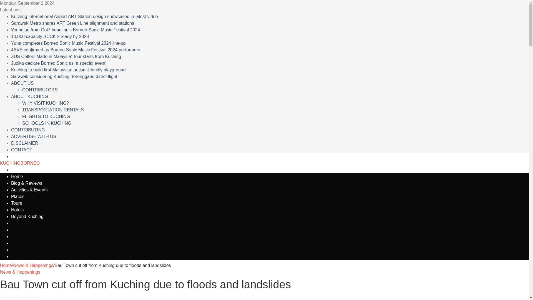 This screenshot has width=533, height=300. What do you see at coordinates (22, 150) in the screenshot?
I see `CONTACT` at bounding box center [22, 150].